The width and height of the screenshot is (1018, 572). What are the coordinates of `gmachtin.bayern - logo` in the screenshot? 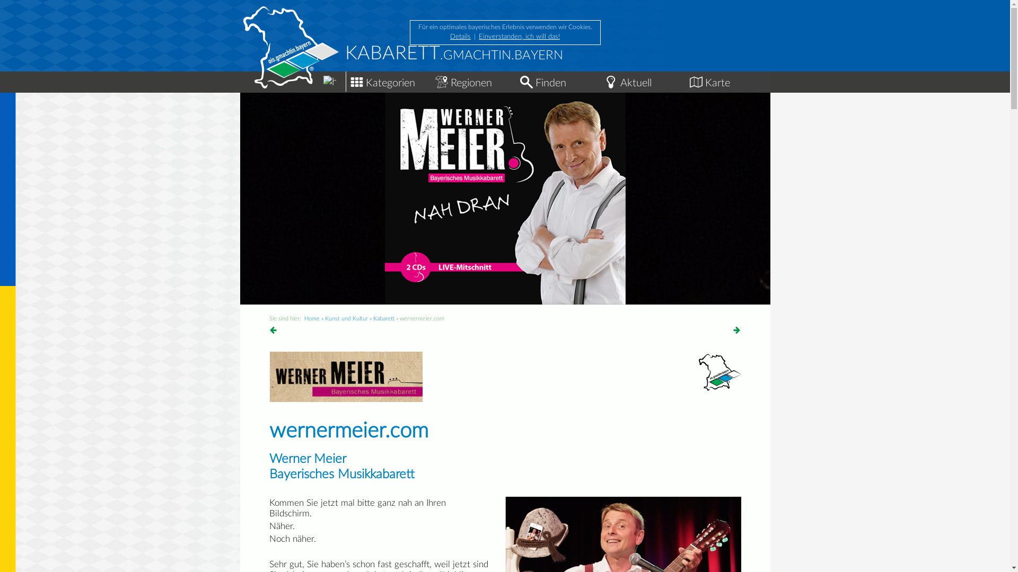 It's located at (720, 372).